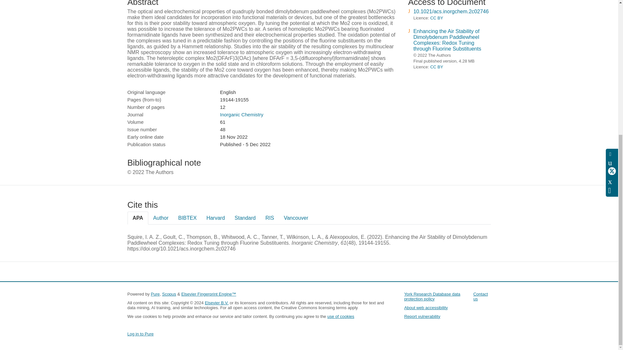 Image resolution: width=623 pixels, height=350 pixels. What do you see at coordinates (217, 303) in the screenshot?
I see `Elsevier B.V.` at bounding box center [217, 303].